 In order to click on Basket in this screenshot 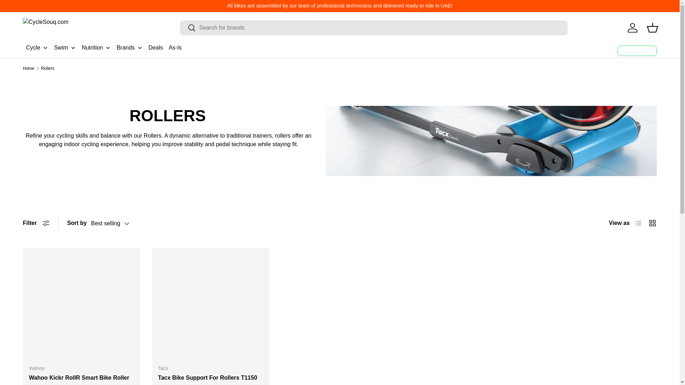, I will do `click(652, 28)`.